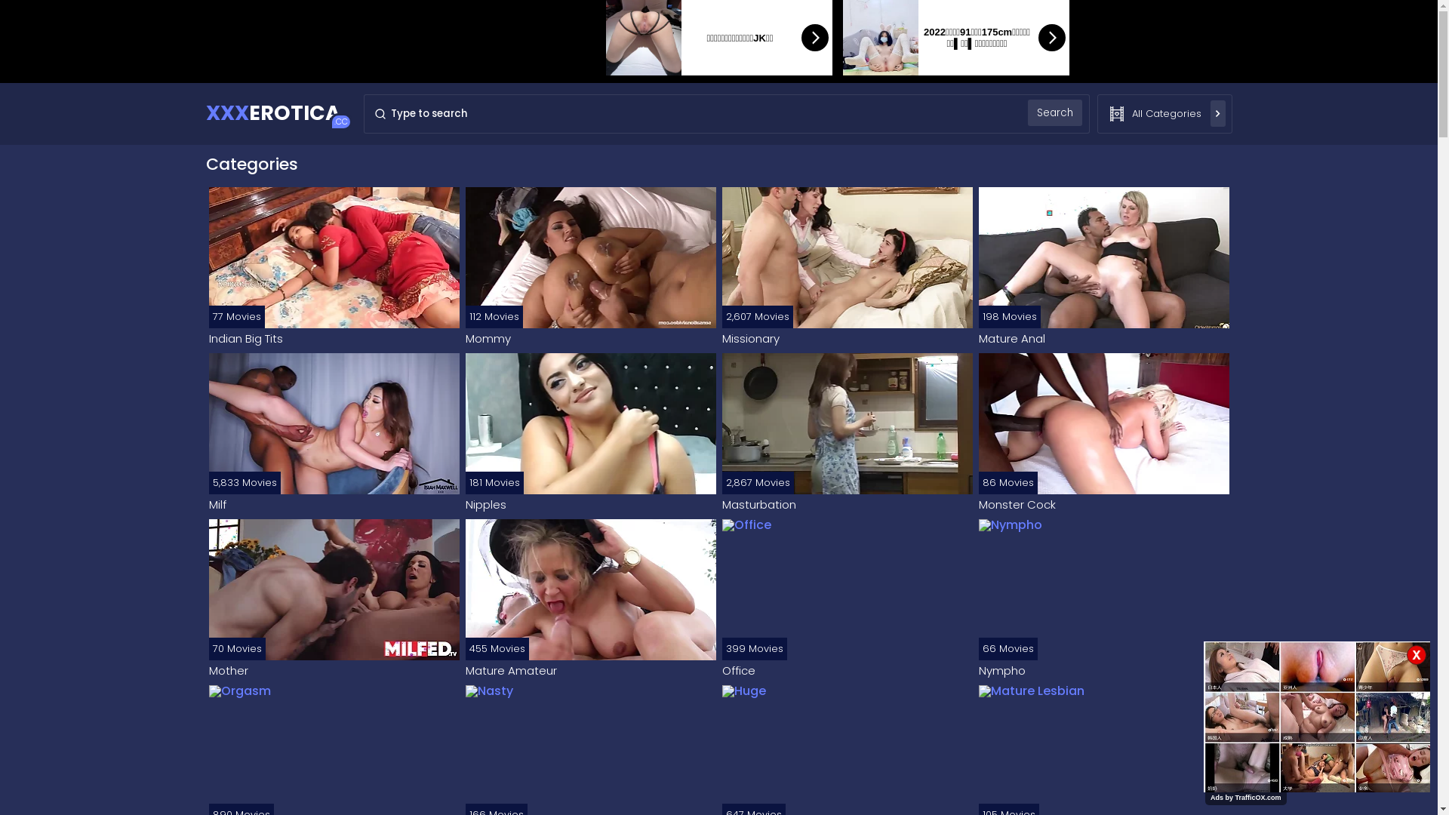  Describe the element at coordinates (590, 339) in the screenshot. I see `Mommy` at that location.